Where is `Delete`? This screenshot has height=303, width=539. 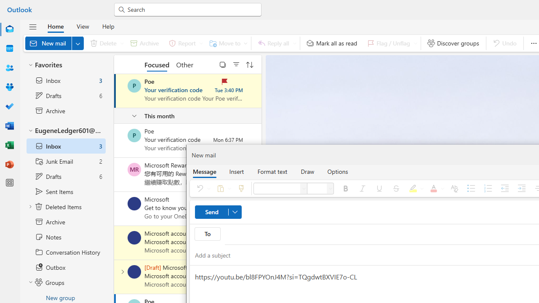
Delete is located at coordinates (105, 43).